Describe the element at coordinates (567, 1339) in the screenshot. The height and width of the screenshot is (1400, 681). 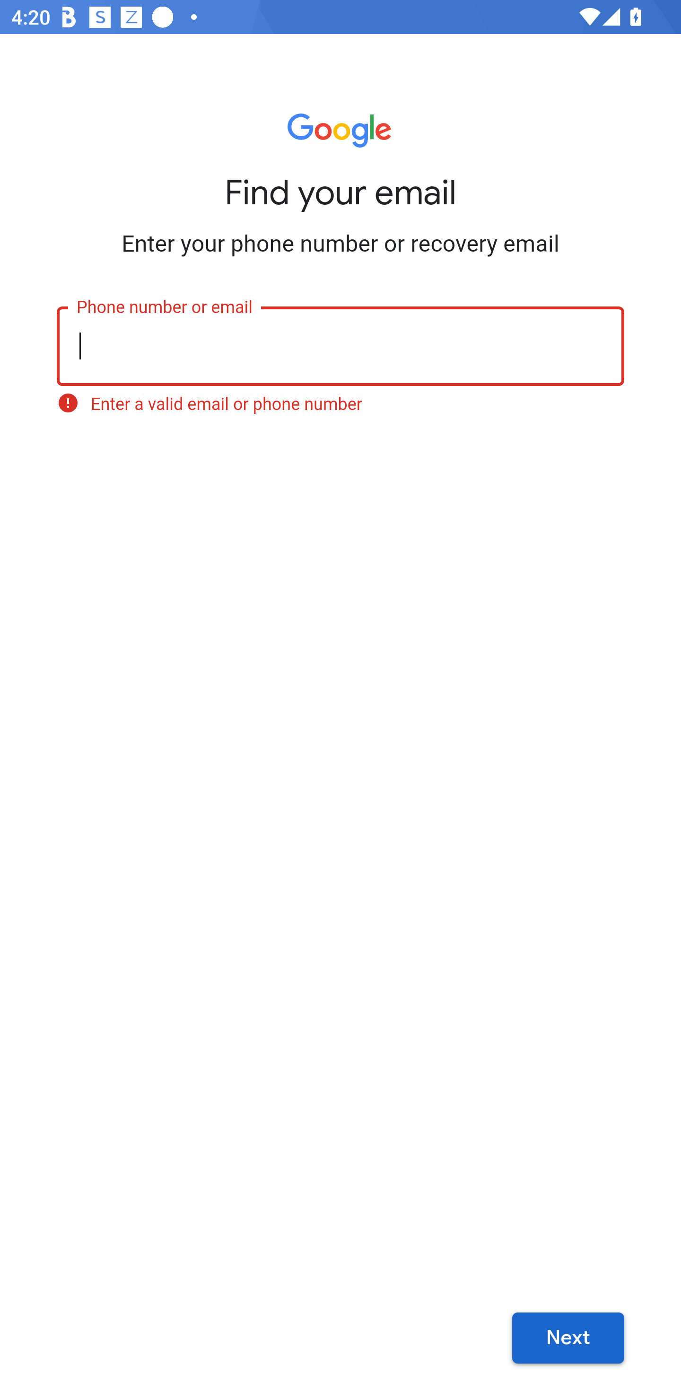
I see `Next` at that location.